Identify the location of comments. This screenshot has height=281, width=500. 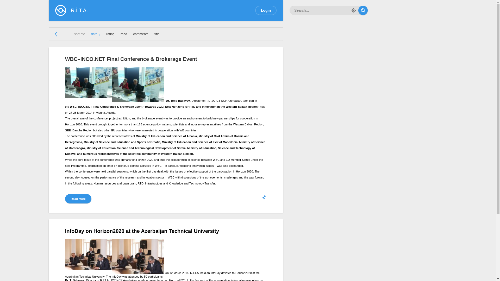
(141, 34).